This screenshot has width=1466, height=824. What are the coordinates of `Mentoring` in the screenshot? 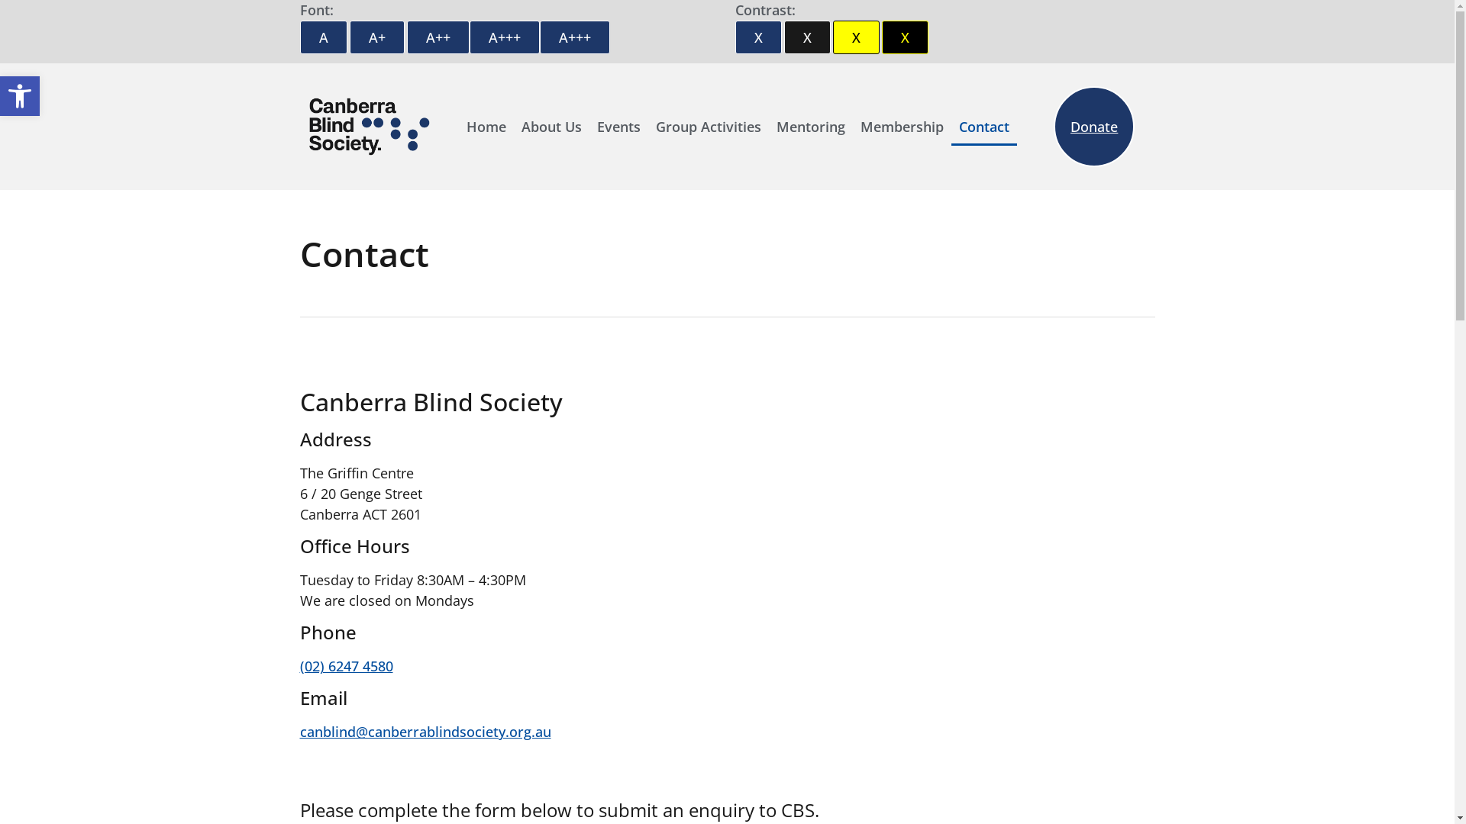 It's located at (811, 127).